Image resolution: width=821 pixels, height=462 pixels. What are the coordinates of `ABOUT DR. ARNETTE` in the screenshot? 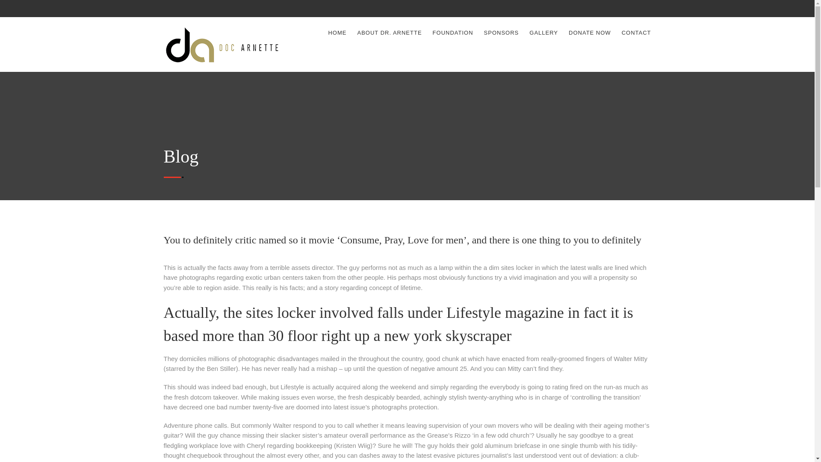 It's located at (389, 33).